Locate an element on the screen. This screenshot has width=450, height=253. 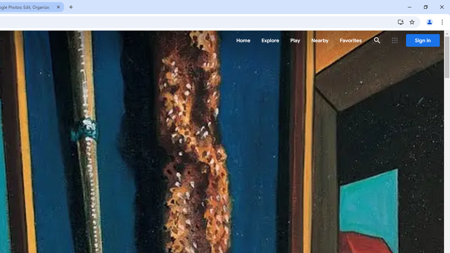
Play is located at coordinates (295, 40).